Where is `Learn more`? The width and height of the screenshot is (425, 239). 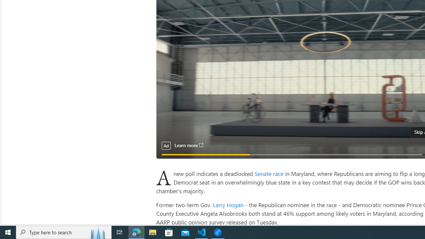
Learn more is located at coordinates (189, 145).